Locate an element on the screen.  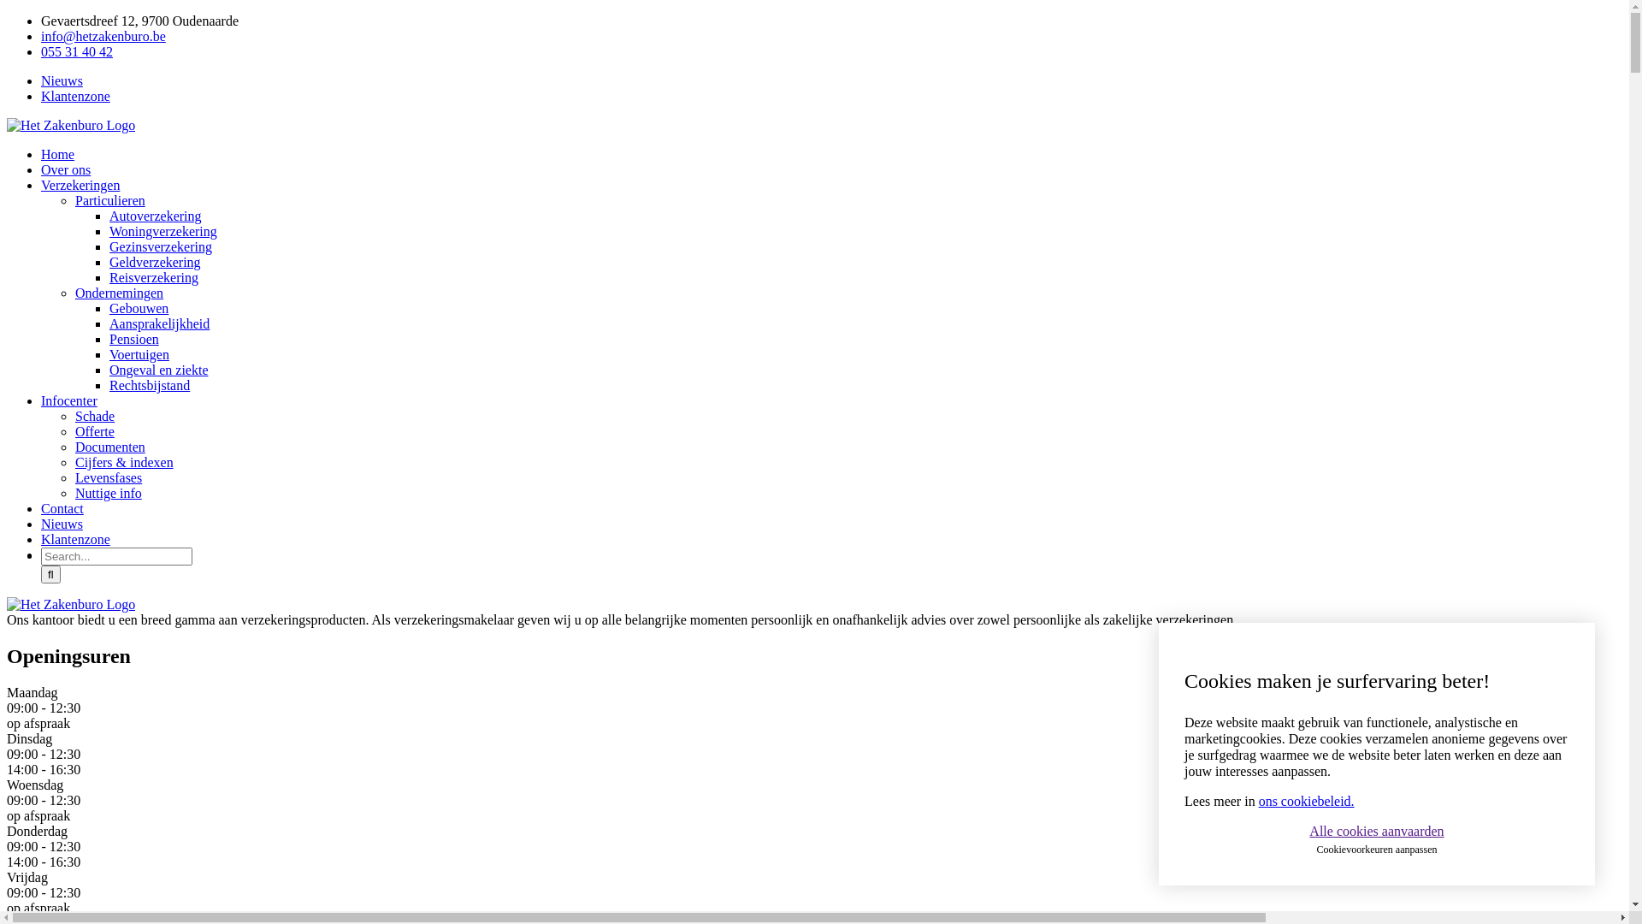
ons cookiebeleid. is located at coordinates (1307, 801).